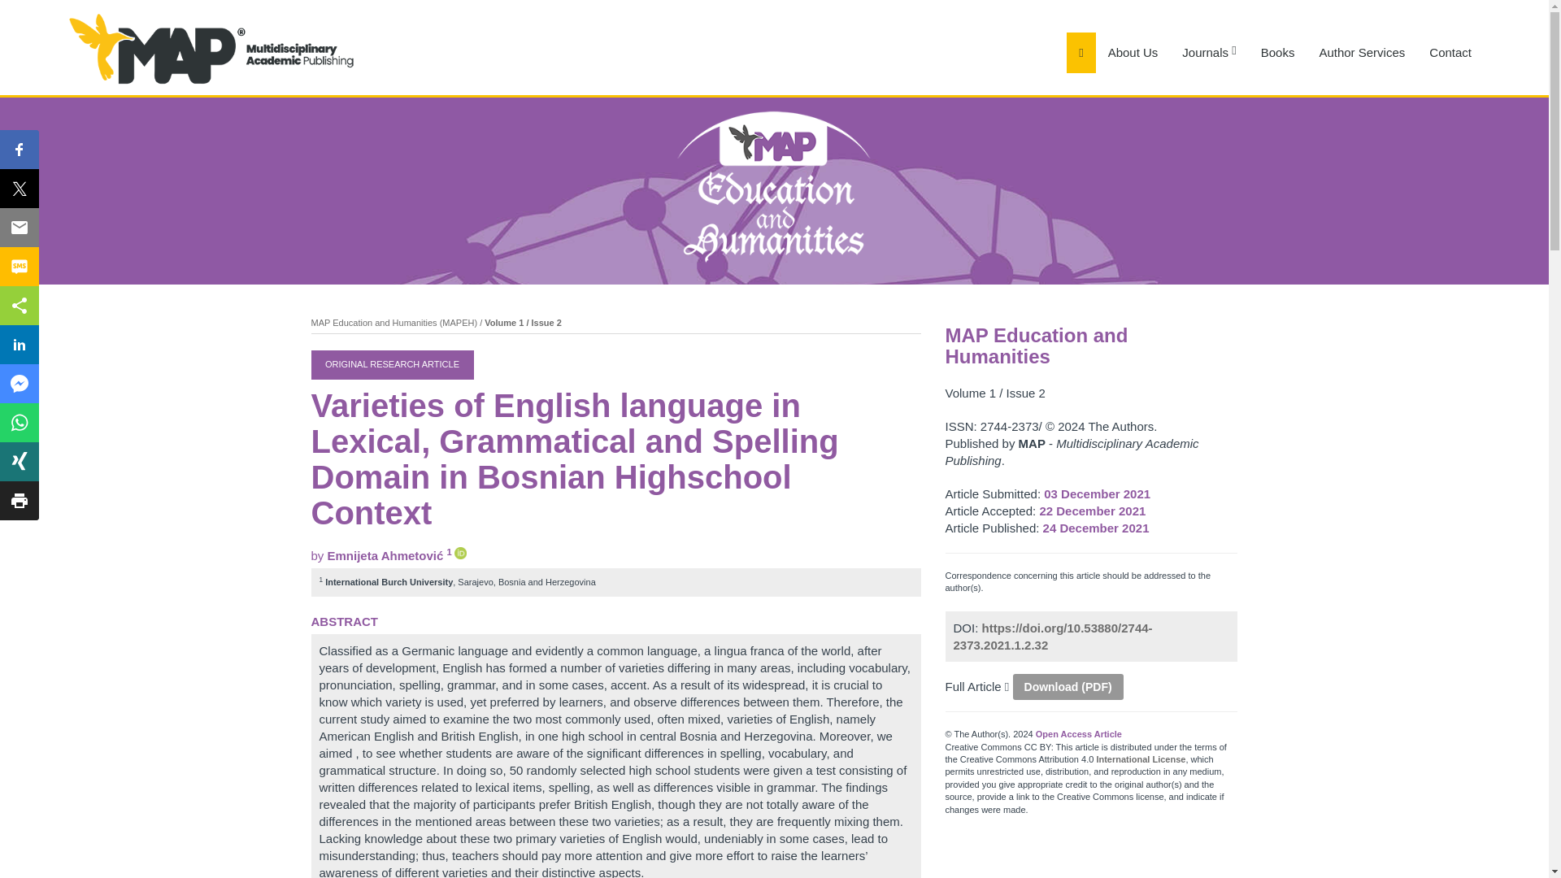 The image size is (1561, 878). Describe the element at coordinates (1208, 52) in the screenshot. I see `Journals` at that location.